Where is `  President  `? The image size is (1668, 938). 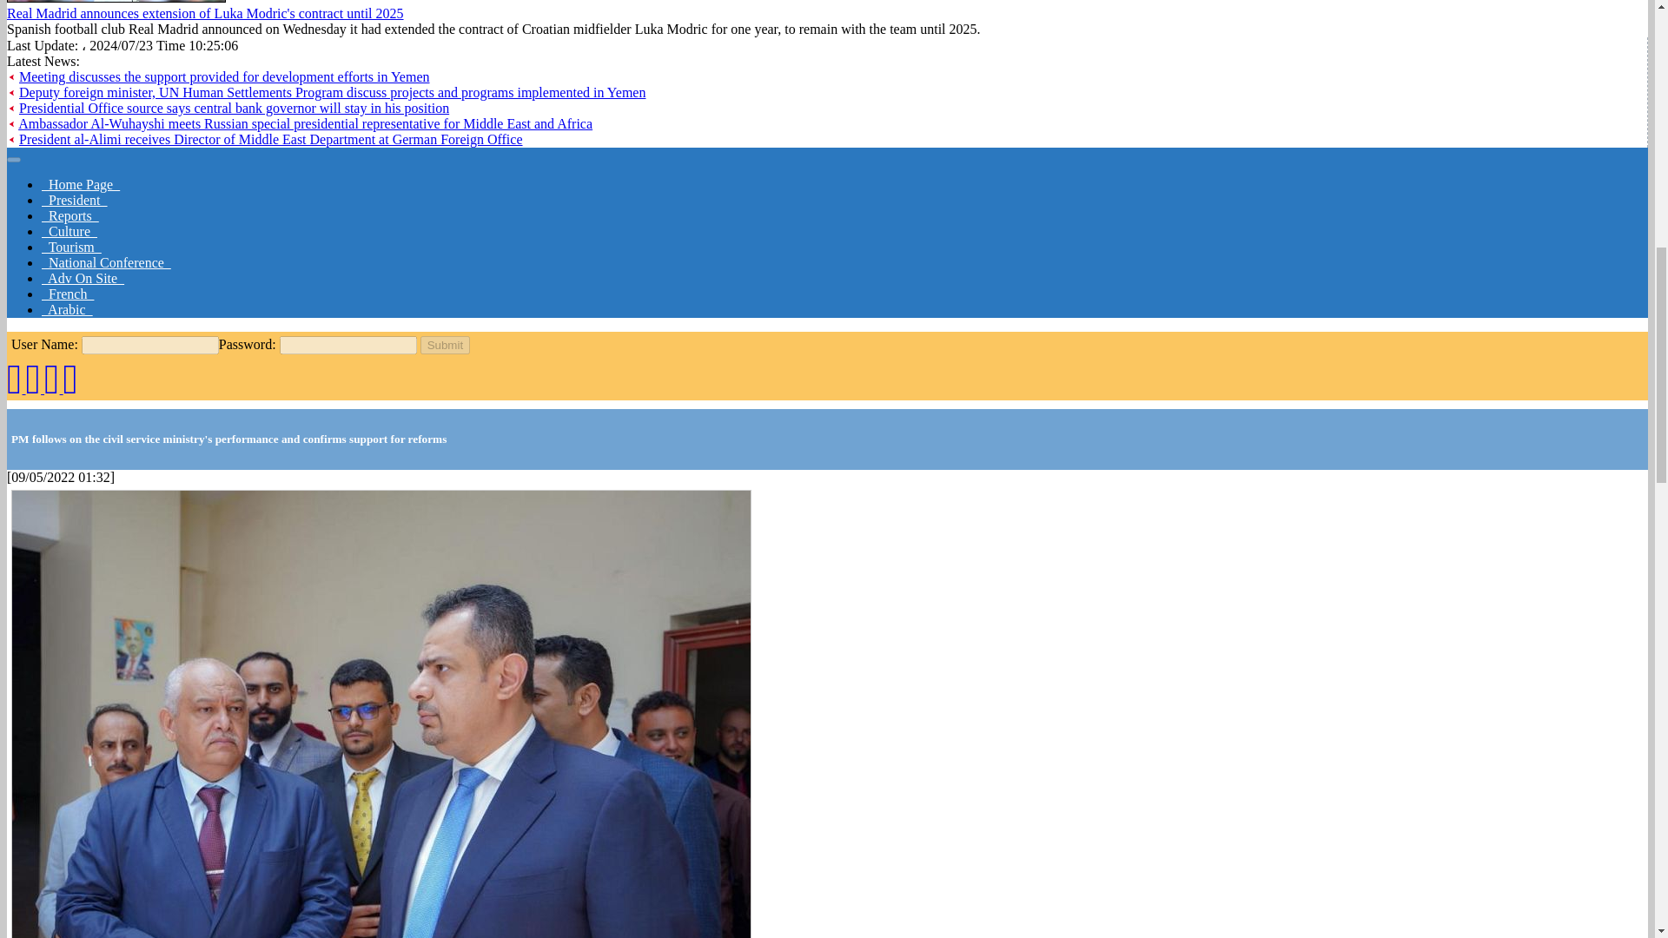   President   is located at coordinates (75, 200).